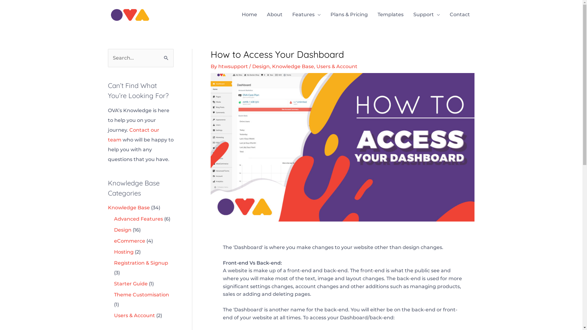 The height and width of the screenshot is (330, 587). Describe the element at coordinates (131, 284) in the screenshot. I see `Starter Guide` at that location.